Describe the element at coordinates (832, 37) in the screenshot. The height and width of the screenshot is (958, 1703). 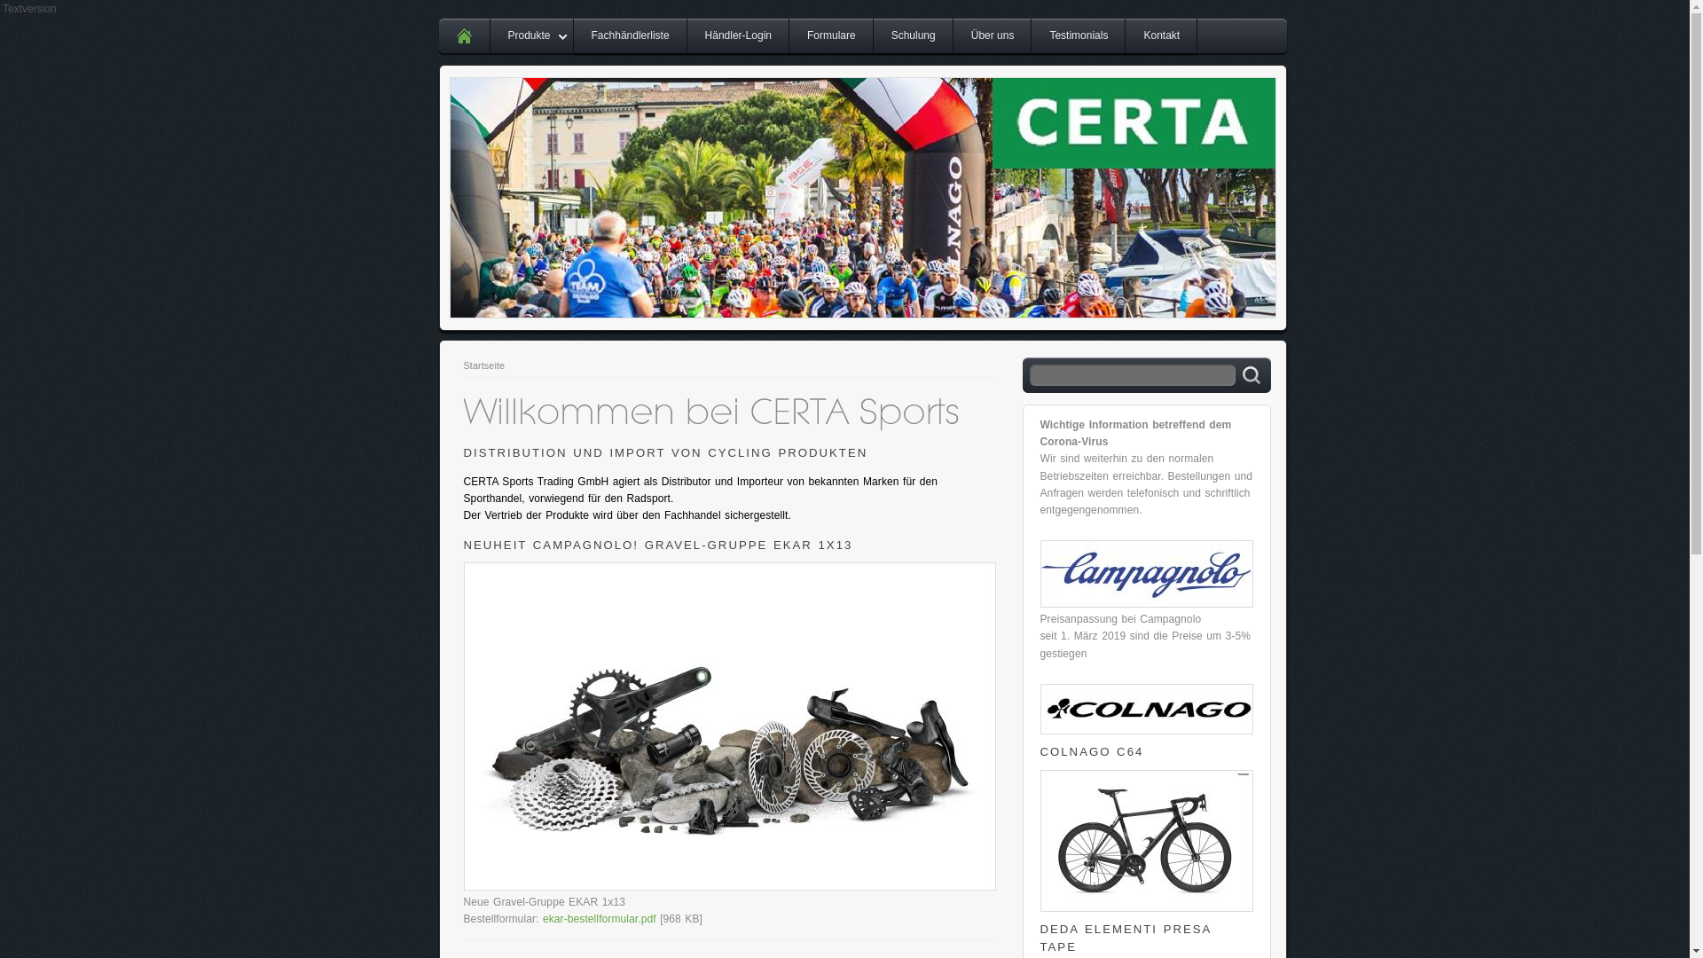
I see `Formulare` at that location.